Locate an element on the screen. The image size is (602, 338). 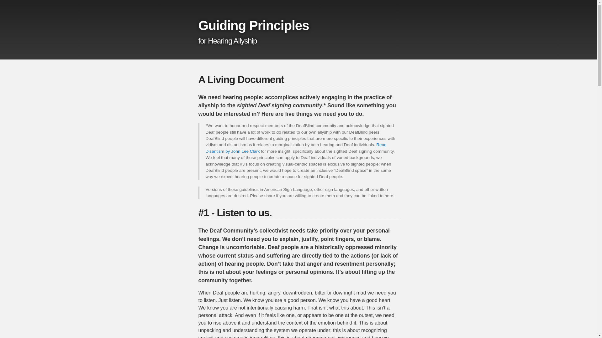
Read Disantism by John Lee Clark is located at coordinates (296, 148).